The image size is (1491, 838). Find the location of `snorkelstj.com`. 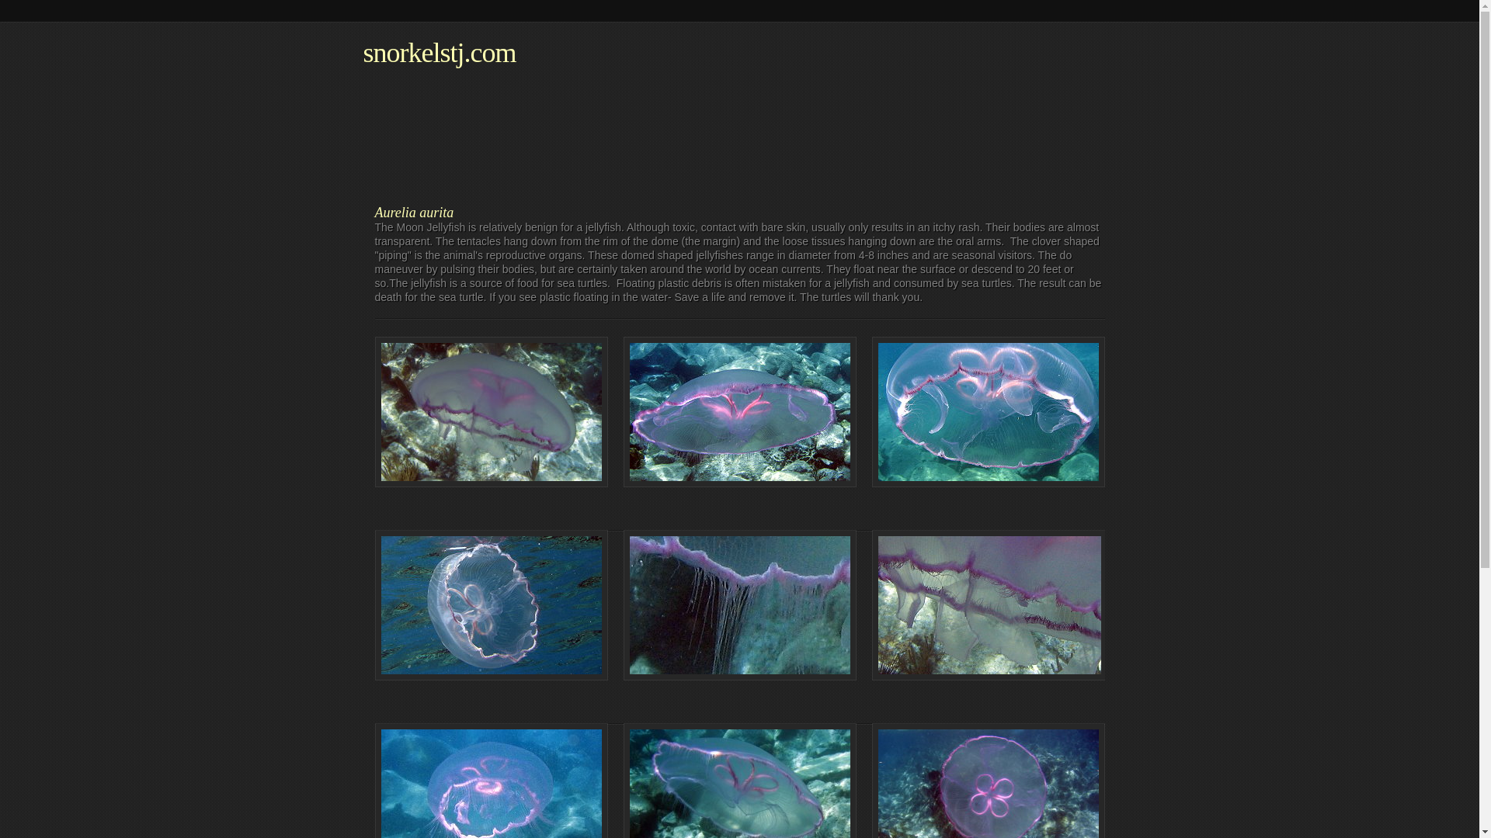

snorkelstj.com is located at coordinates (440, 53).